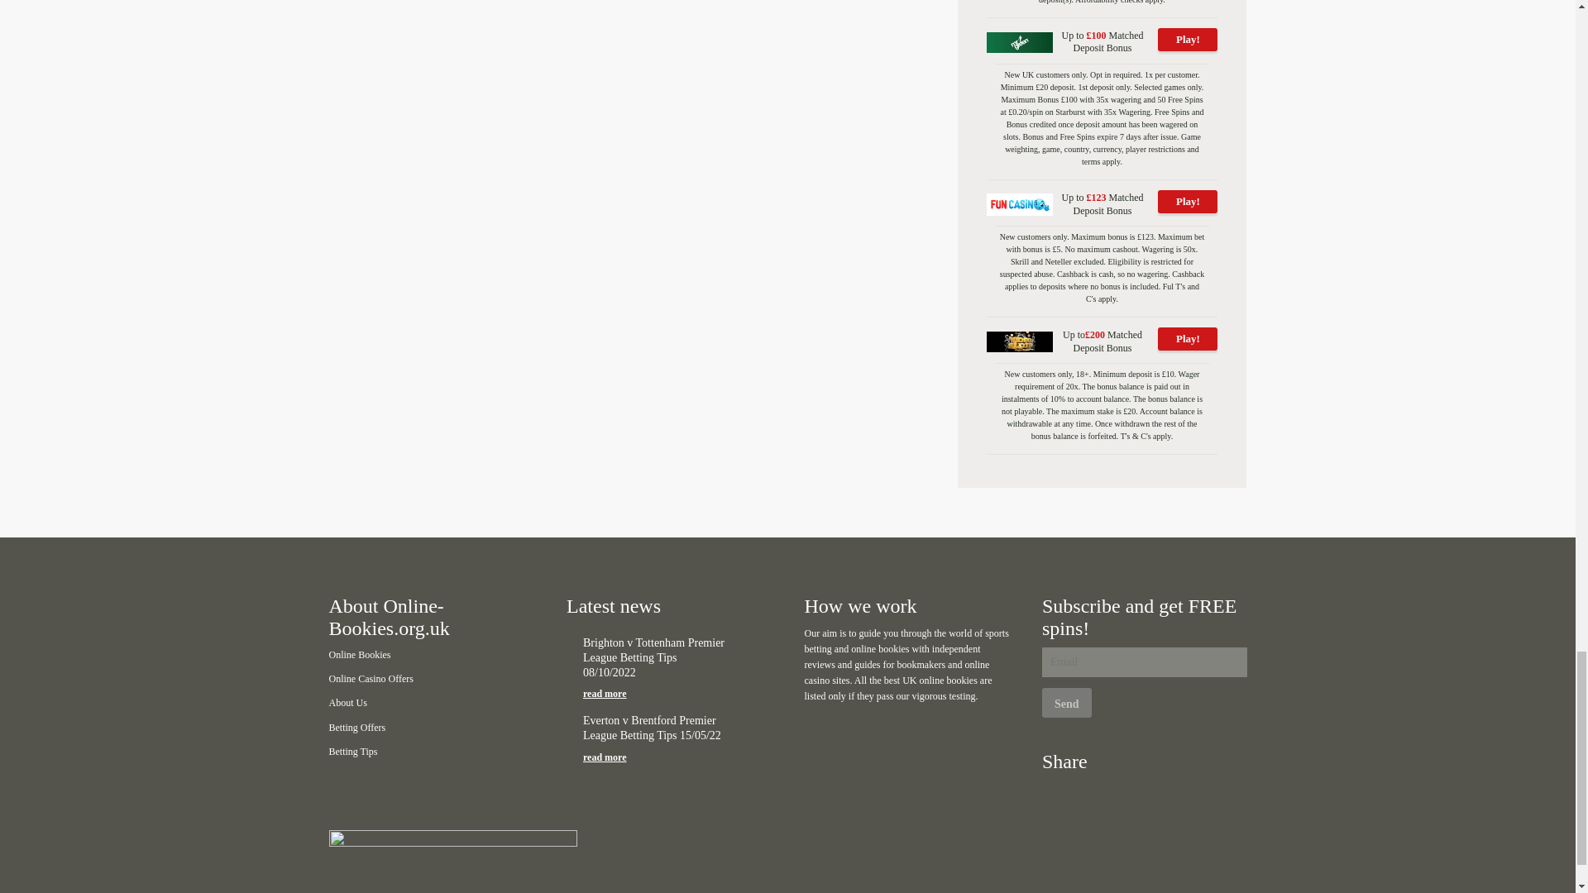  What do you see at coordinates (1067, 703) in the screenshot?
I see `Send` at bounding box center [1067, 703].